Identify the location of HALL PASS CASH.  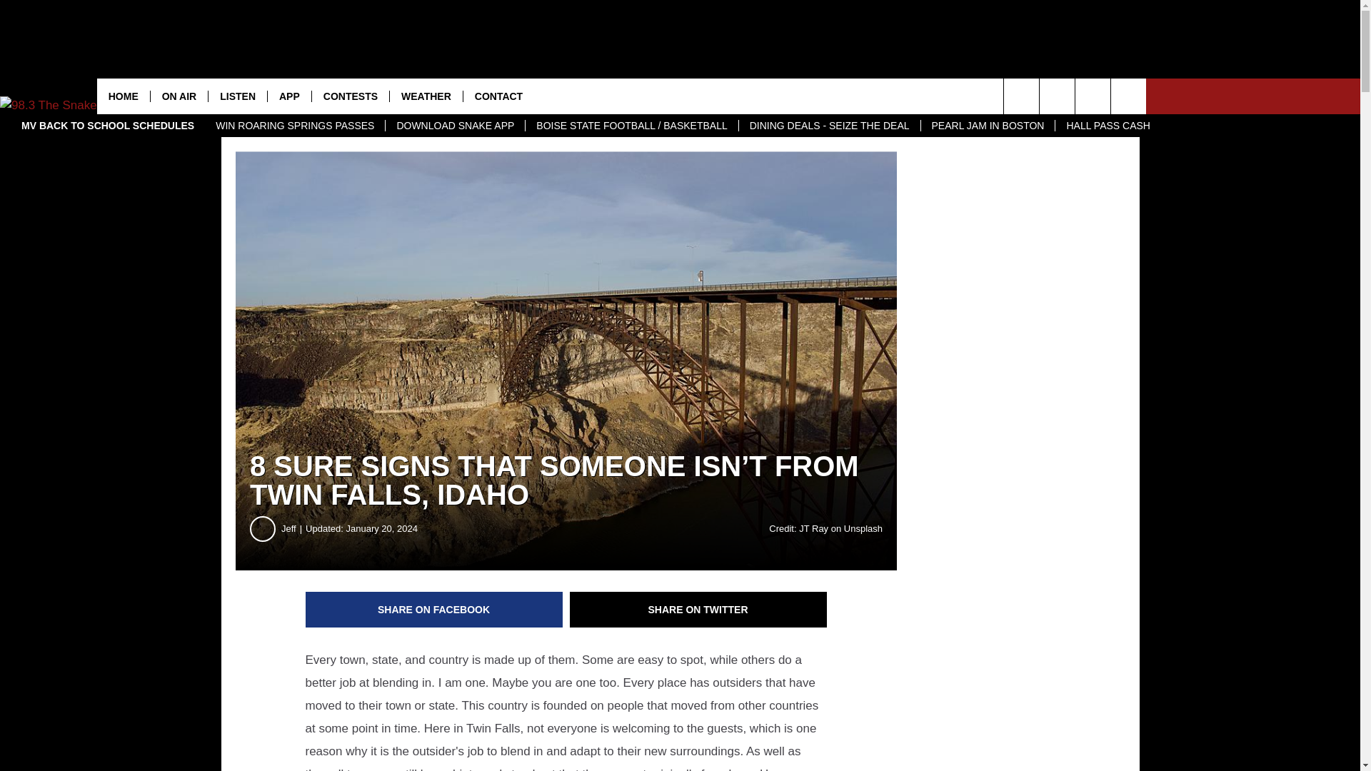
(1108, 126).